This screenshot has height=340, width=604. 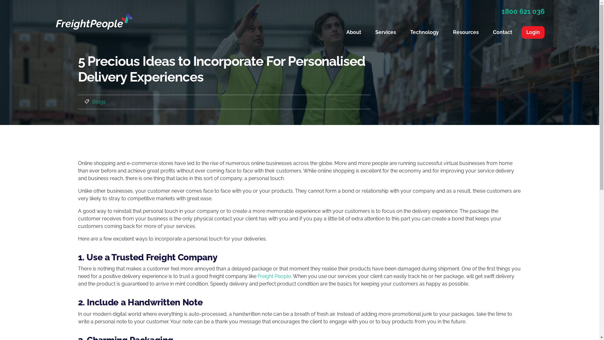 I want to click on Blogs, so click(x=99, y=102).